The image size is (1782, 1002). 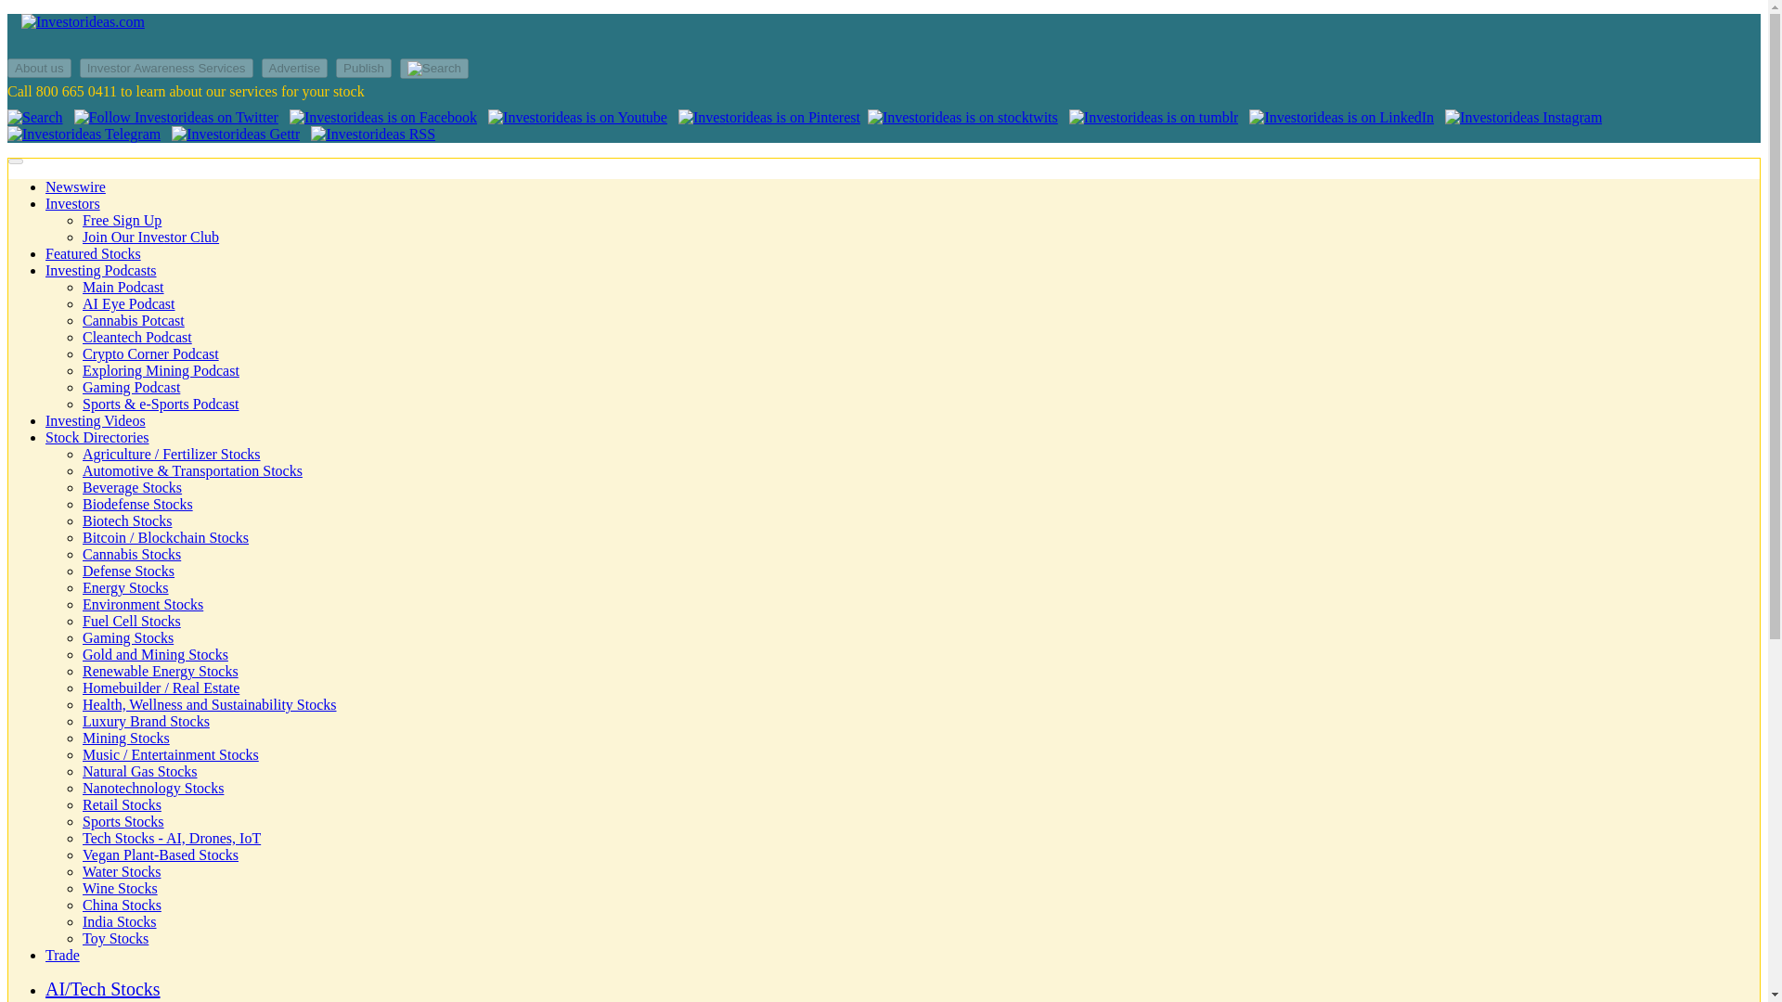 I want to click on Main Podcast, so click(x=123, y=287).